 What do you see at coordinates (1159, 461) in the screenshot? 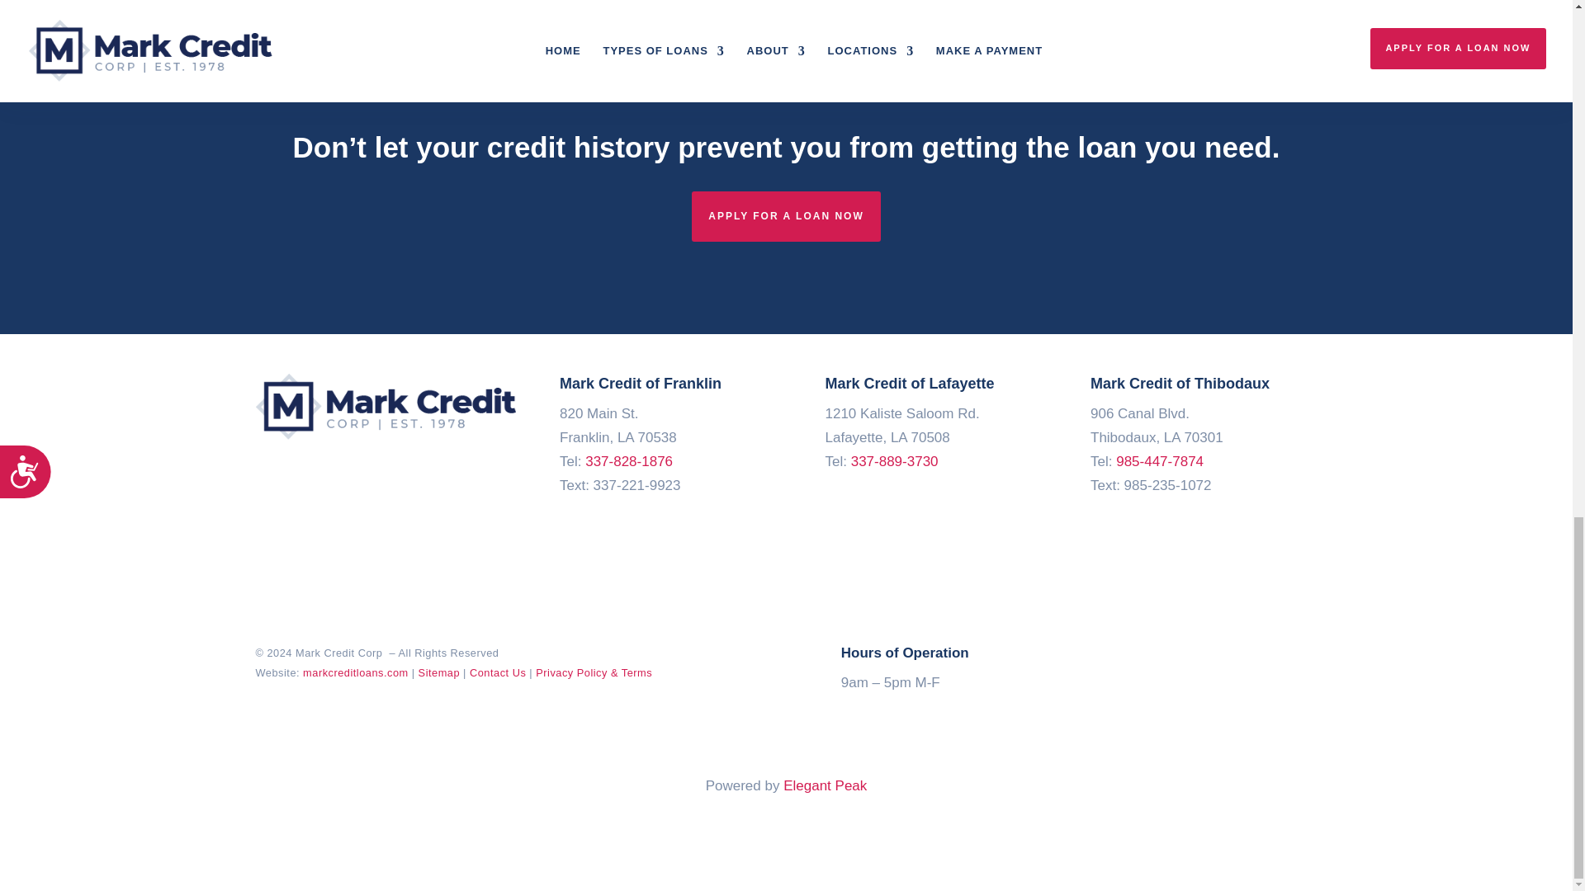
I see `985-447-7874` at bounding box center [1159, 461].